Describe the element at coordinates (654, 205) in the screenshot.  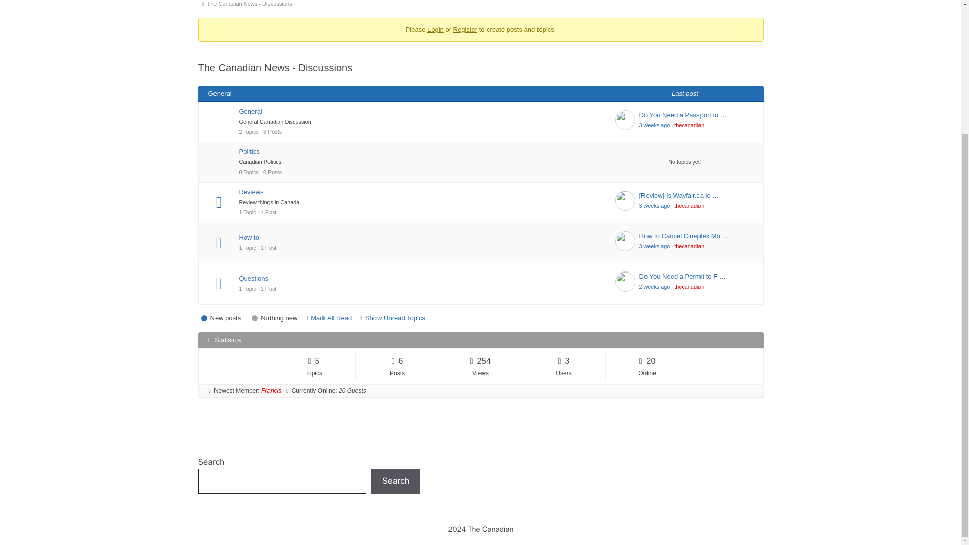
I see `3 weeks ago` at that location.